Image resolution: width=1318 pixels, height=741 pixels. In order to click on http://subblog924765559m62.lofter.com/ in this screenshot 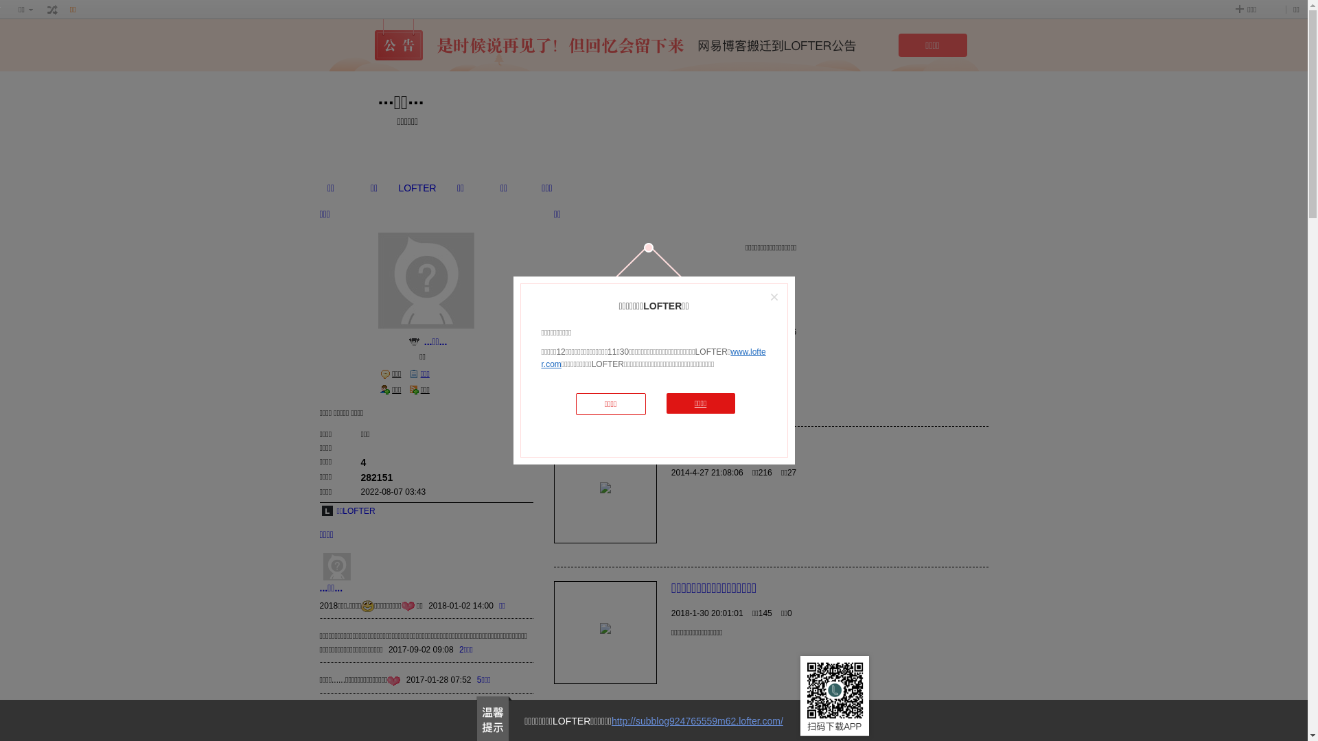, I will do `click(697, 721)`.